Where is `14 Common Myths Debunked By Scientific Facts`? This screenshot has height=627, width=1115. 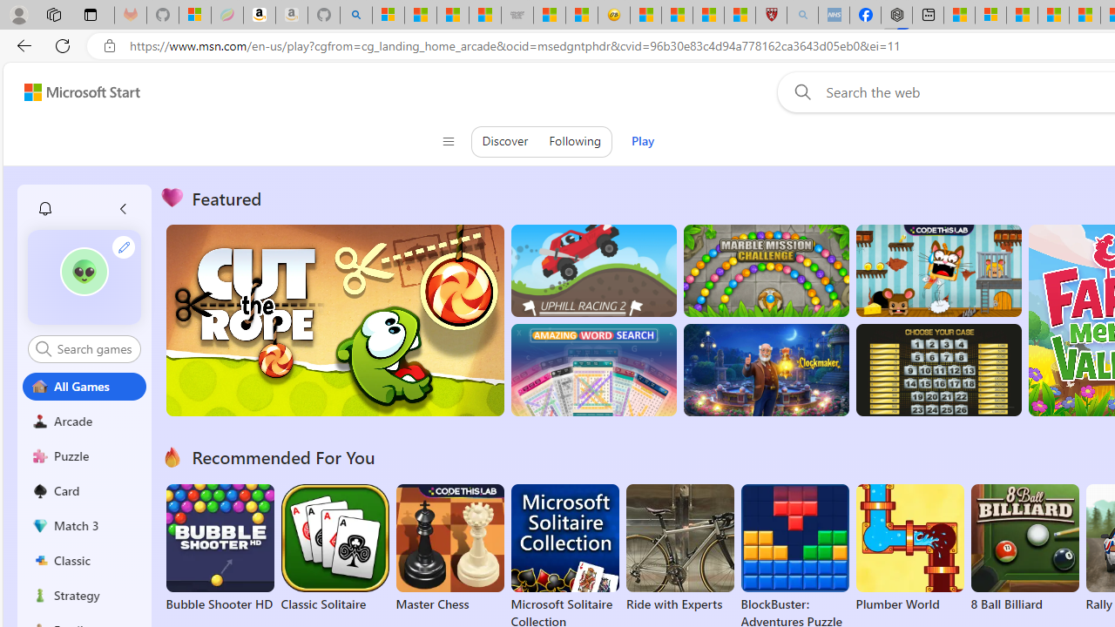 14 Common Myths Debunked By Scientific Facts is located at coordinates (1053, 16).